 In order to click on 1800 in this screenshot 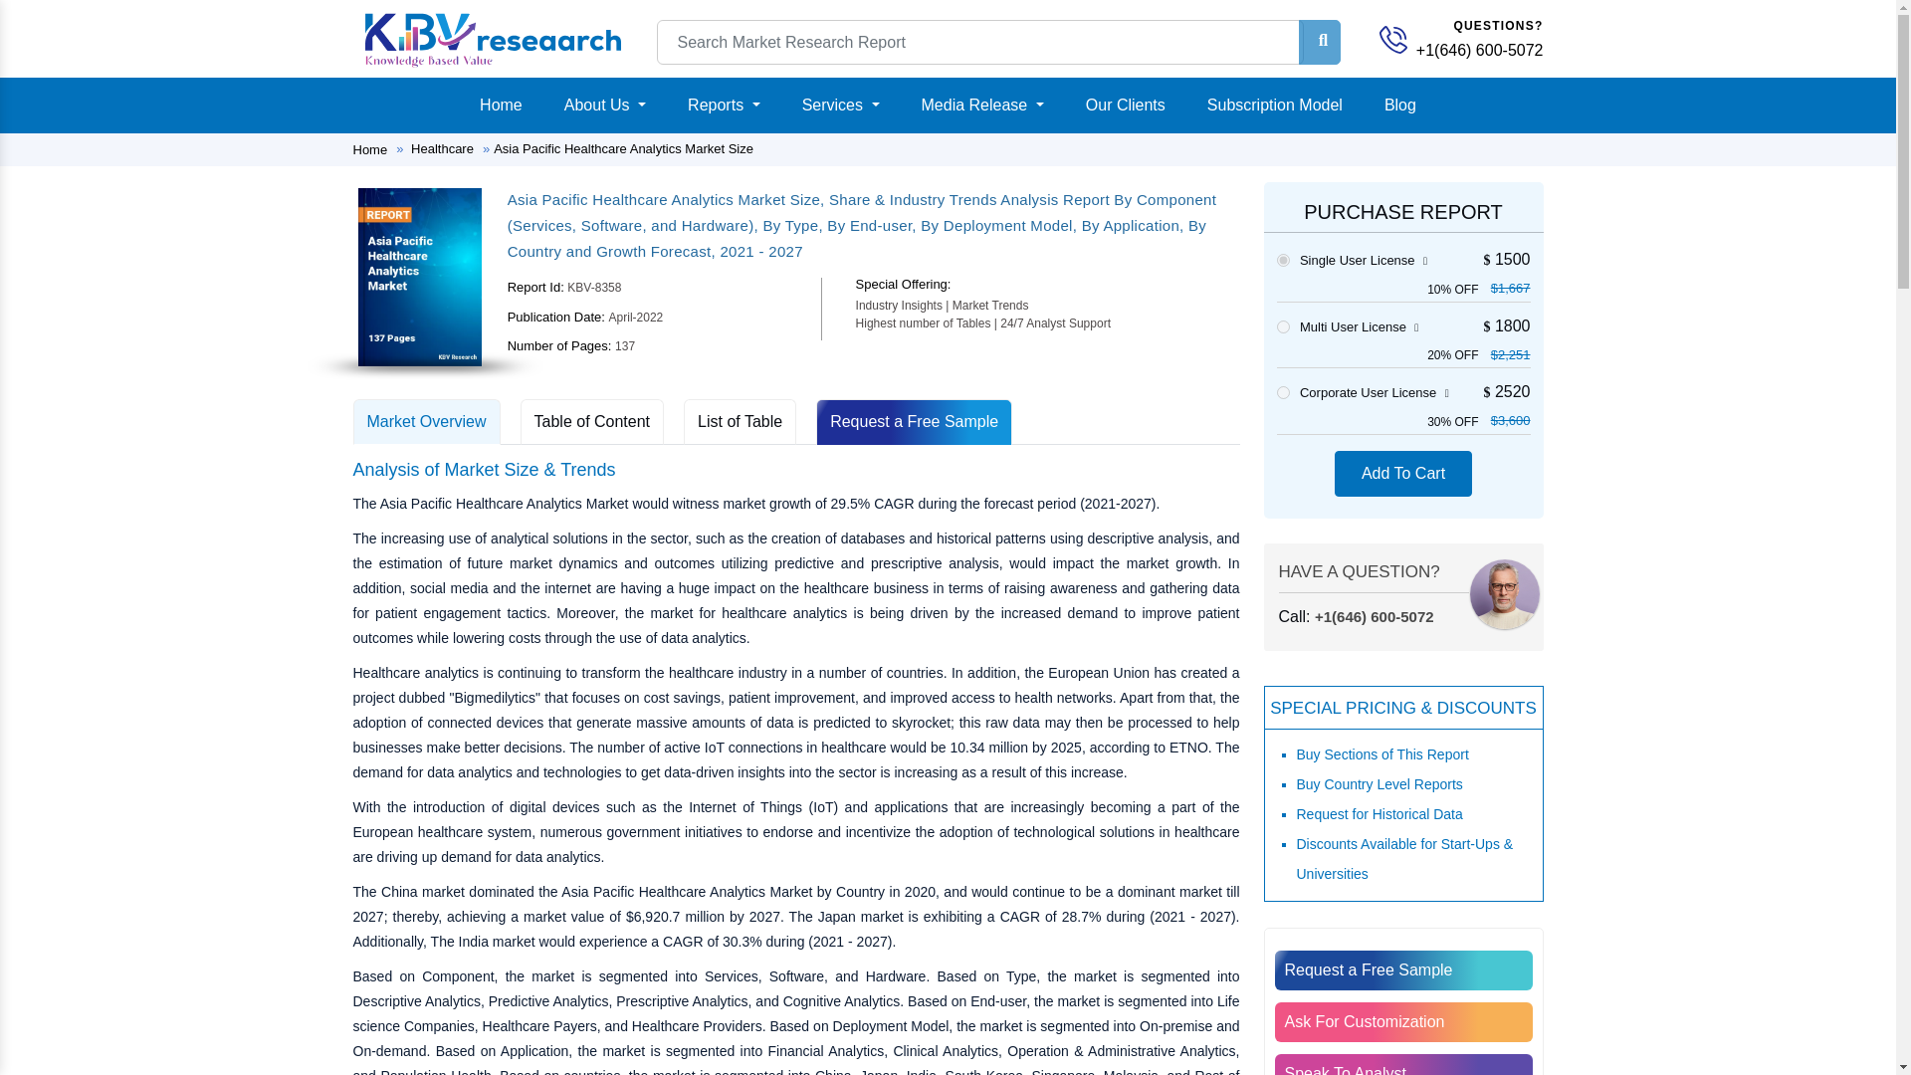, I will do `click(1282, 326)`.